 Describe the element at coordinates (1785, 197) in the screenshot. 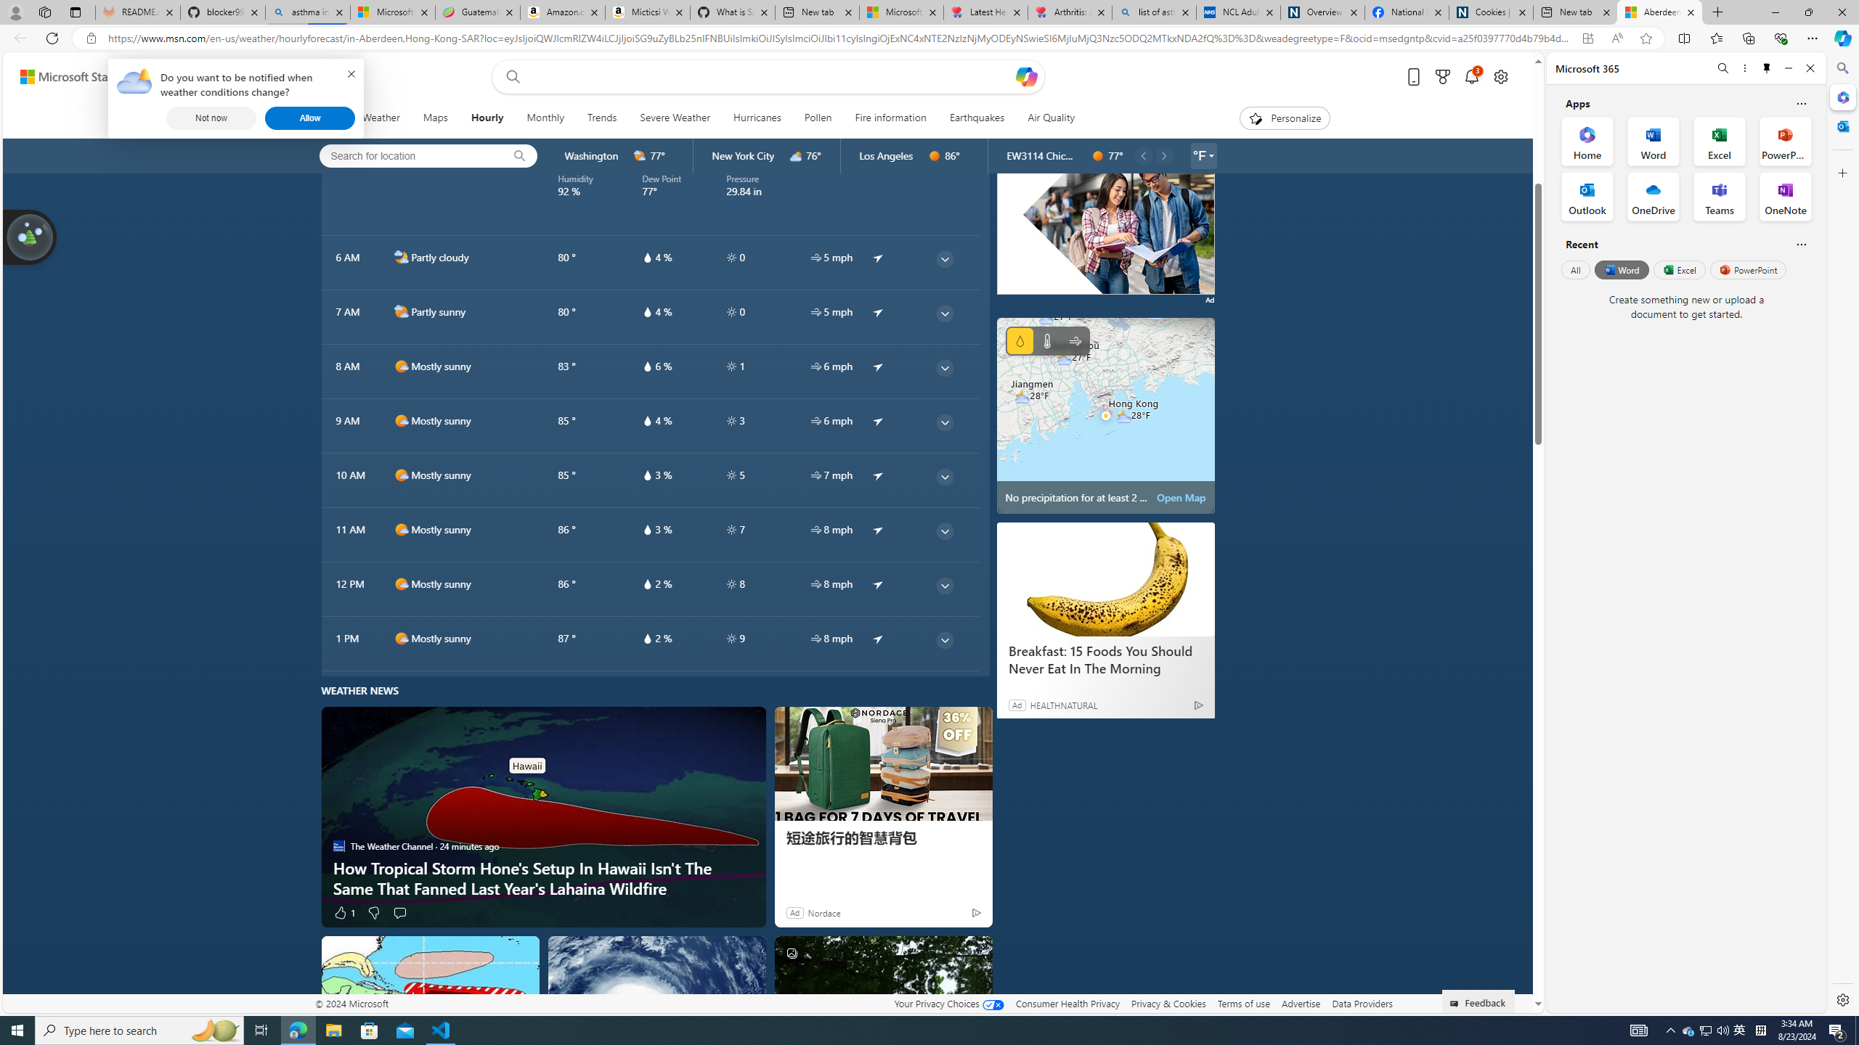

I see `OneNote Office App` at that location.